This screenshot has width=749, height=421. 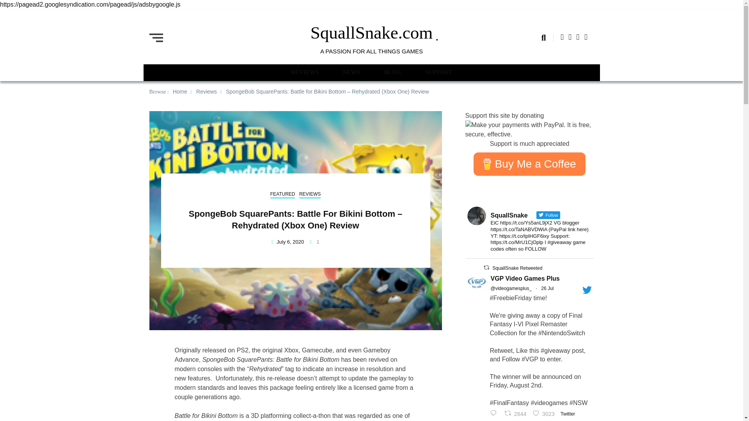 What do you see at coordinates (371, 33) in the screenshot?
I see `SquallSnake.com` at bounding box center [371, 33].